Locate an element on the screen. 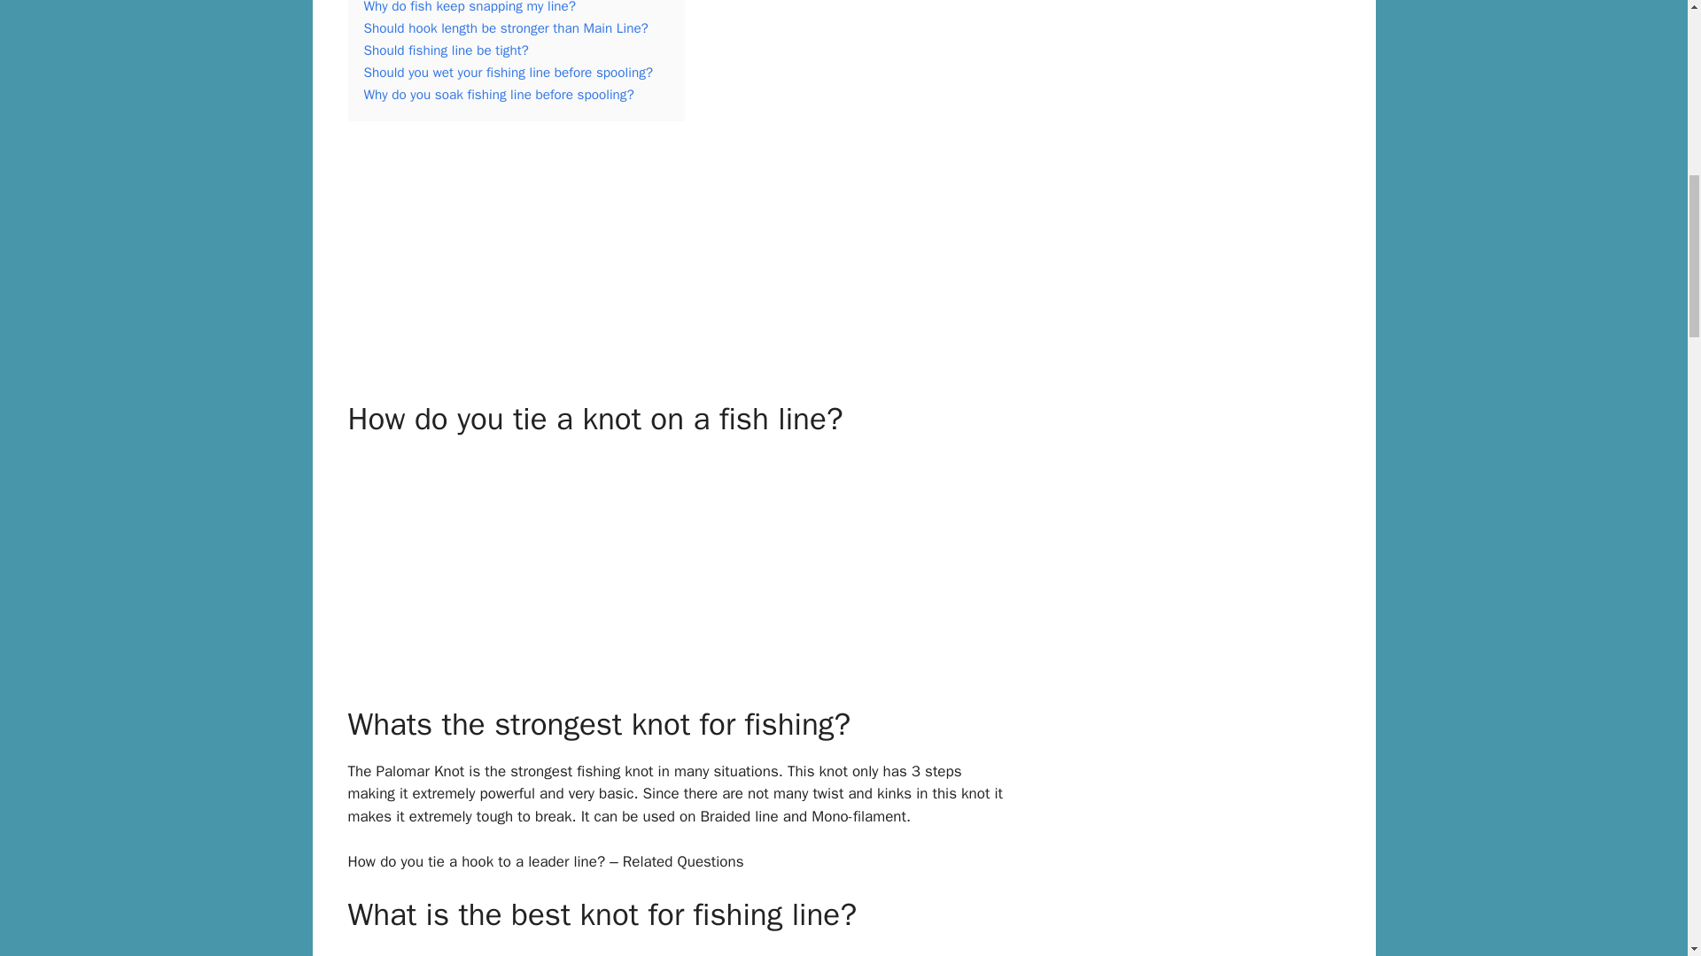 The width and height of the screenshot is (1701, 956). How do you tie a knot on a fish line? is located at coordinates (677, 565).